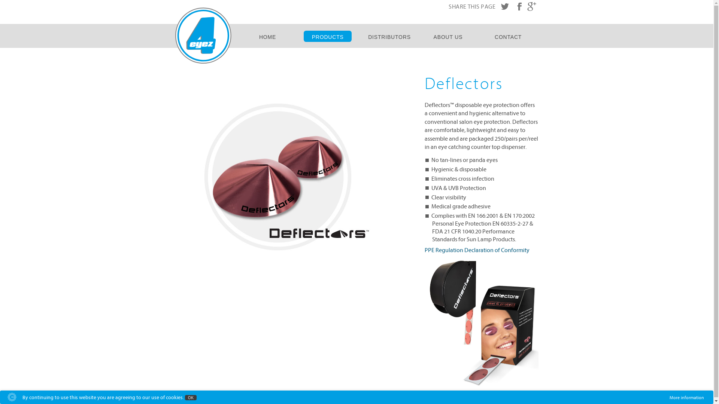  I want to click on DISTRIBUTORS, so click(389, 36).